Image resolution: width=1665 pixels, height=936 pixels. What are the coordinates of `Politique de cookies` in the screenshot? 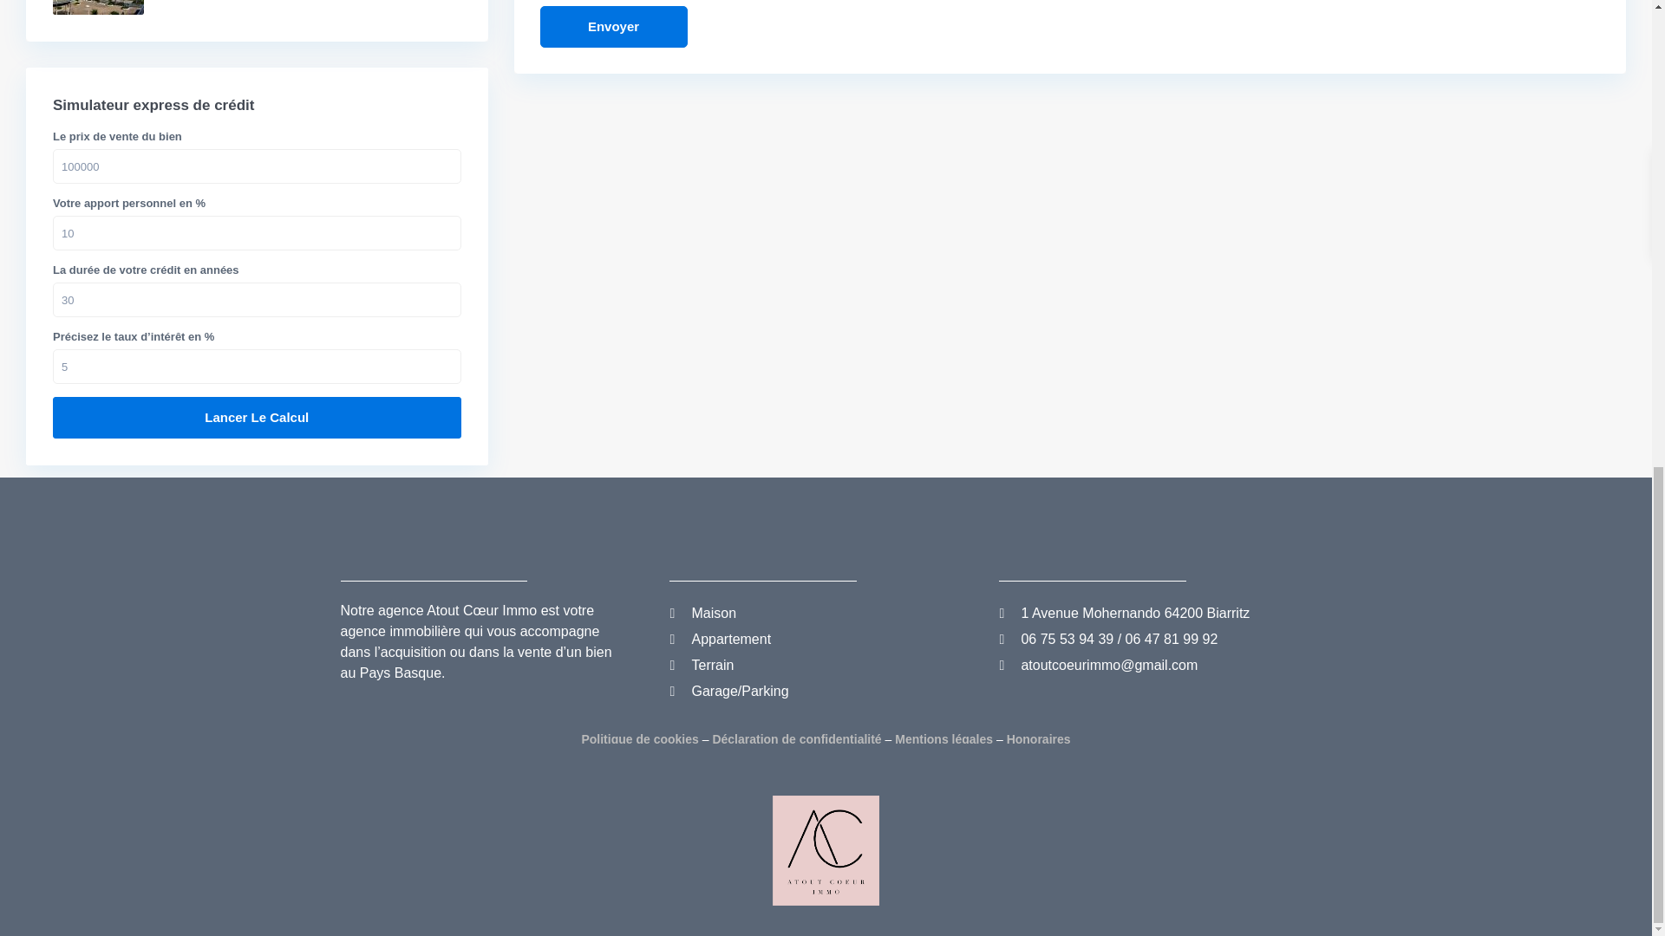 It's located at (639, 738).